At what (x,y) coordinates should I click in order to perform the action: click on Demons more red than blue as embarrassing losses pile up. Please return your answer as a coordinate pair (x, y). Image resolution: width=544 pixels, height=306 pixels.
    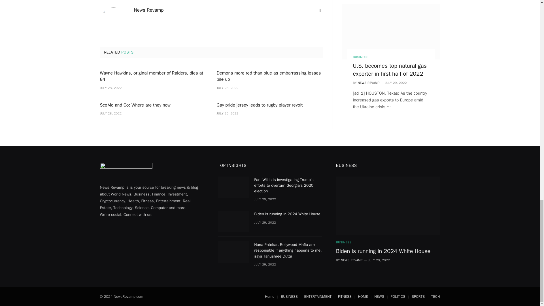
    Looking at the image, I should click on (270, 76).